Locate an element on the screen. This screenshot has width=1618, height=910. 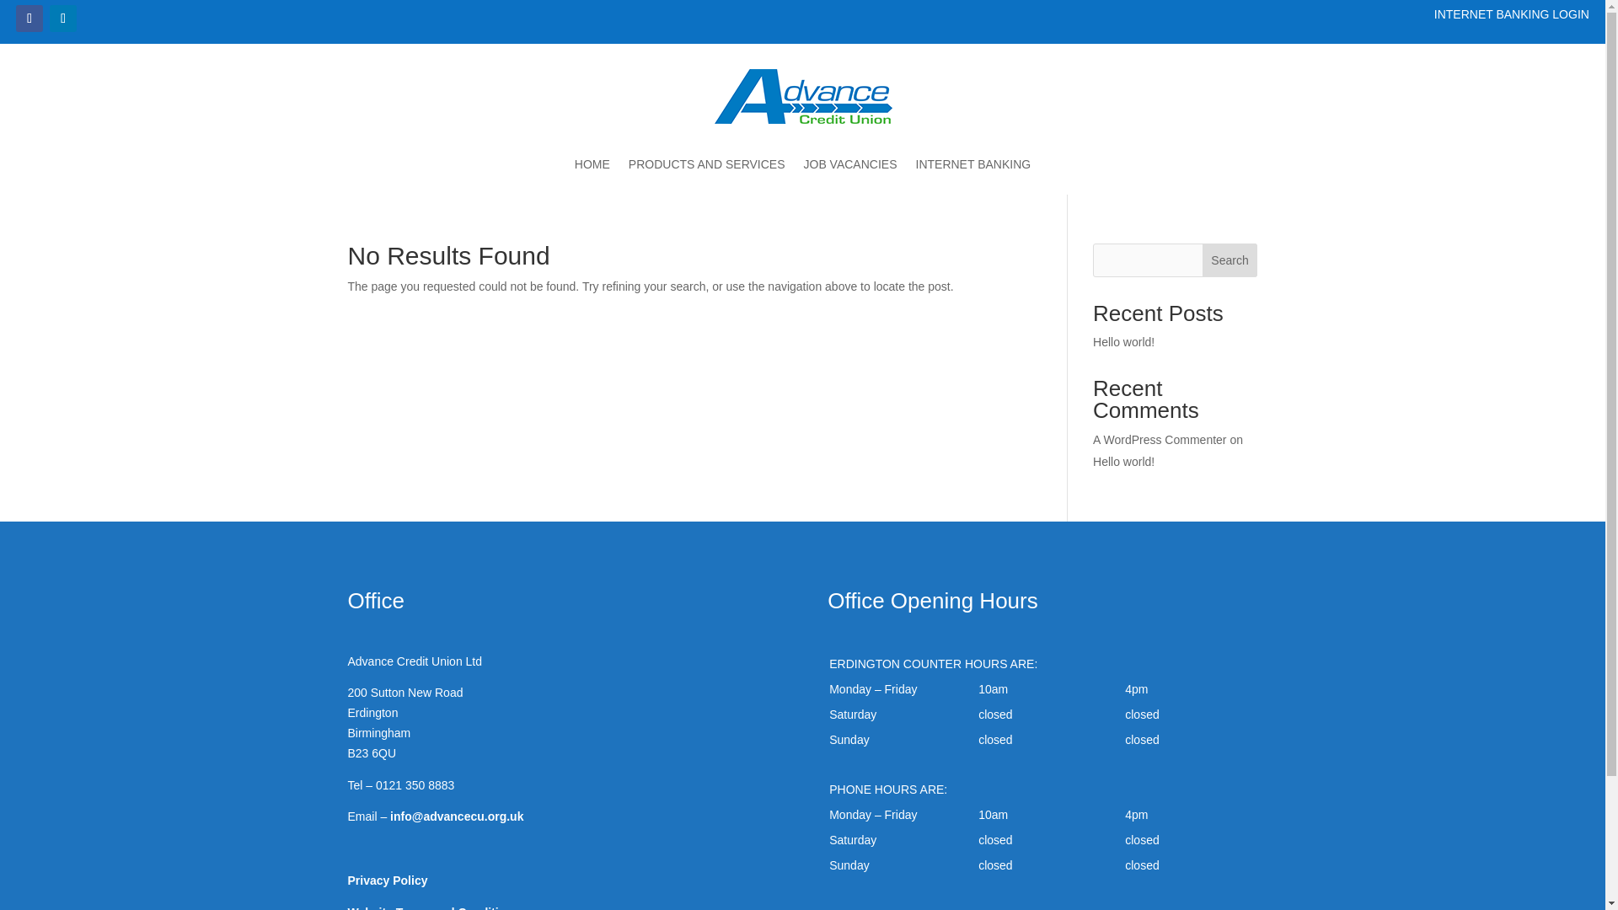
Website Terms and Conditions is located at coordinates (433, 907).